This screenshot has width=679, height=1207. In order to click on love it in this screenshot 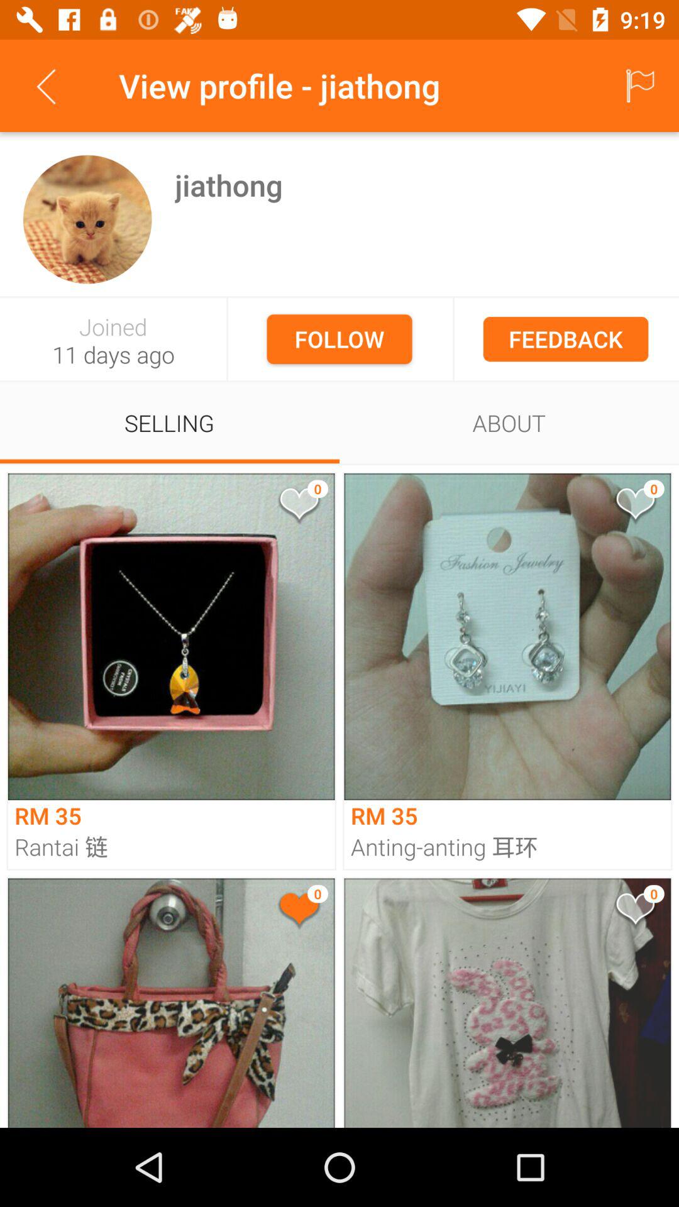, I will do `click(634, 507)`.